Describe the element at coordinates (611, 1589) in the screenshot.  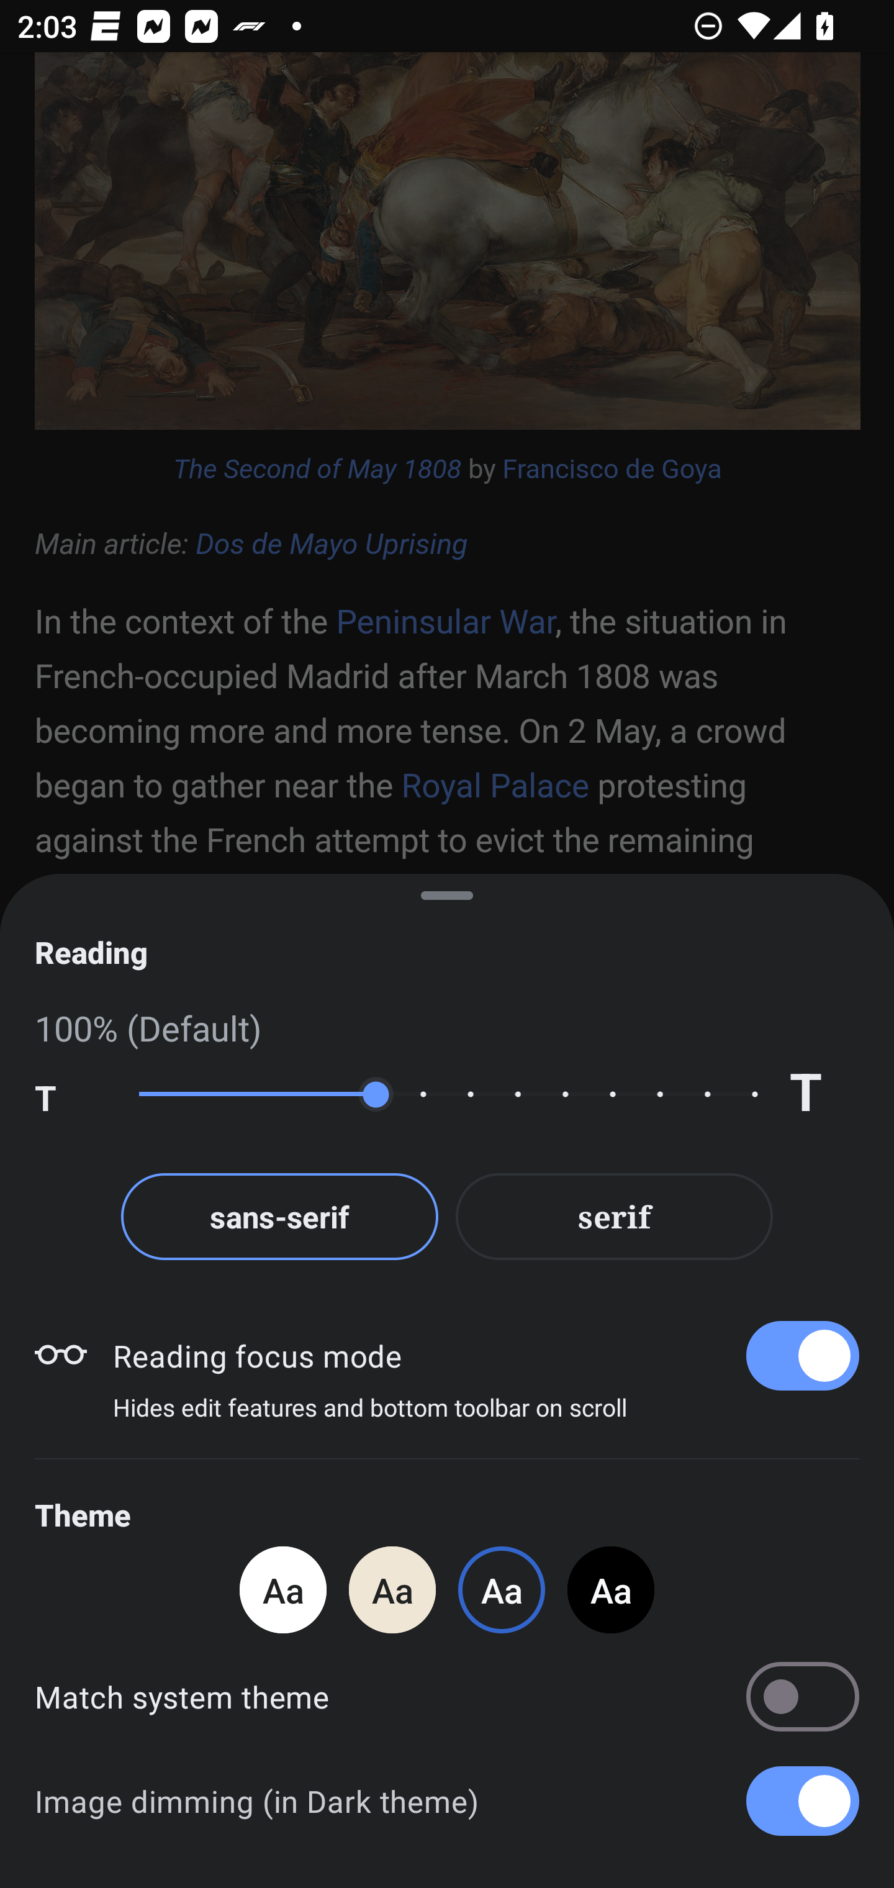
I see `Aa` at that location.